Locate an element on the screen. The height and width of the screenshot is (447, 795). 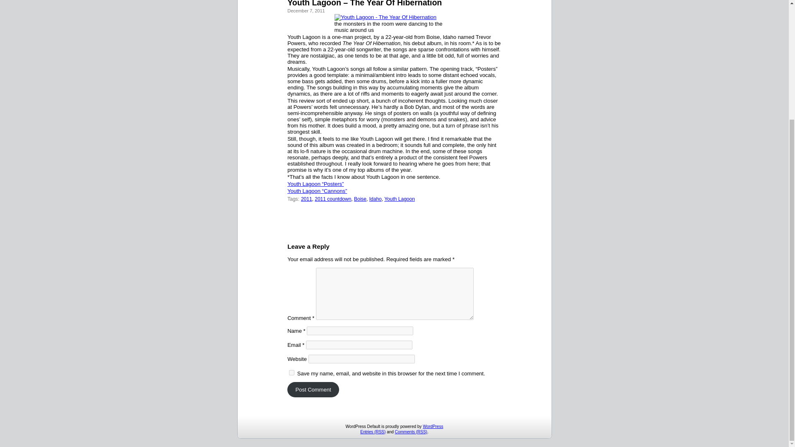
2011 is located at coordinates (306, 199).